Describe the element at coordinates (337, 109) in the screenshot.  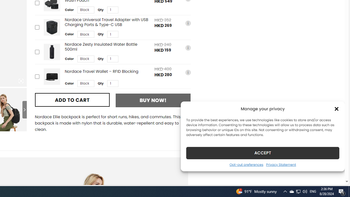
I see `Class: cmplz-close` at that location.